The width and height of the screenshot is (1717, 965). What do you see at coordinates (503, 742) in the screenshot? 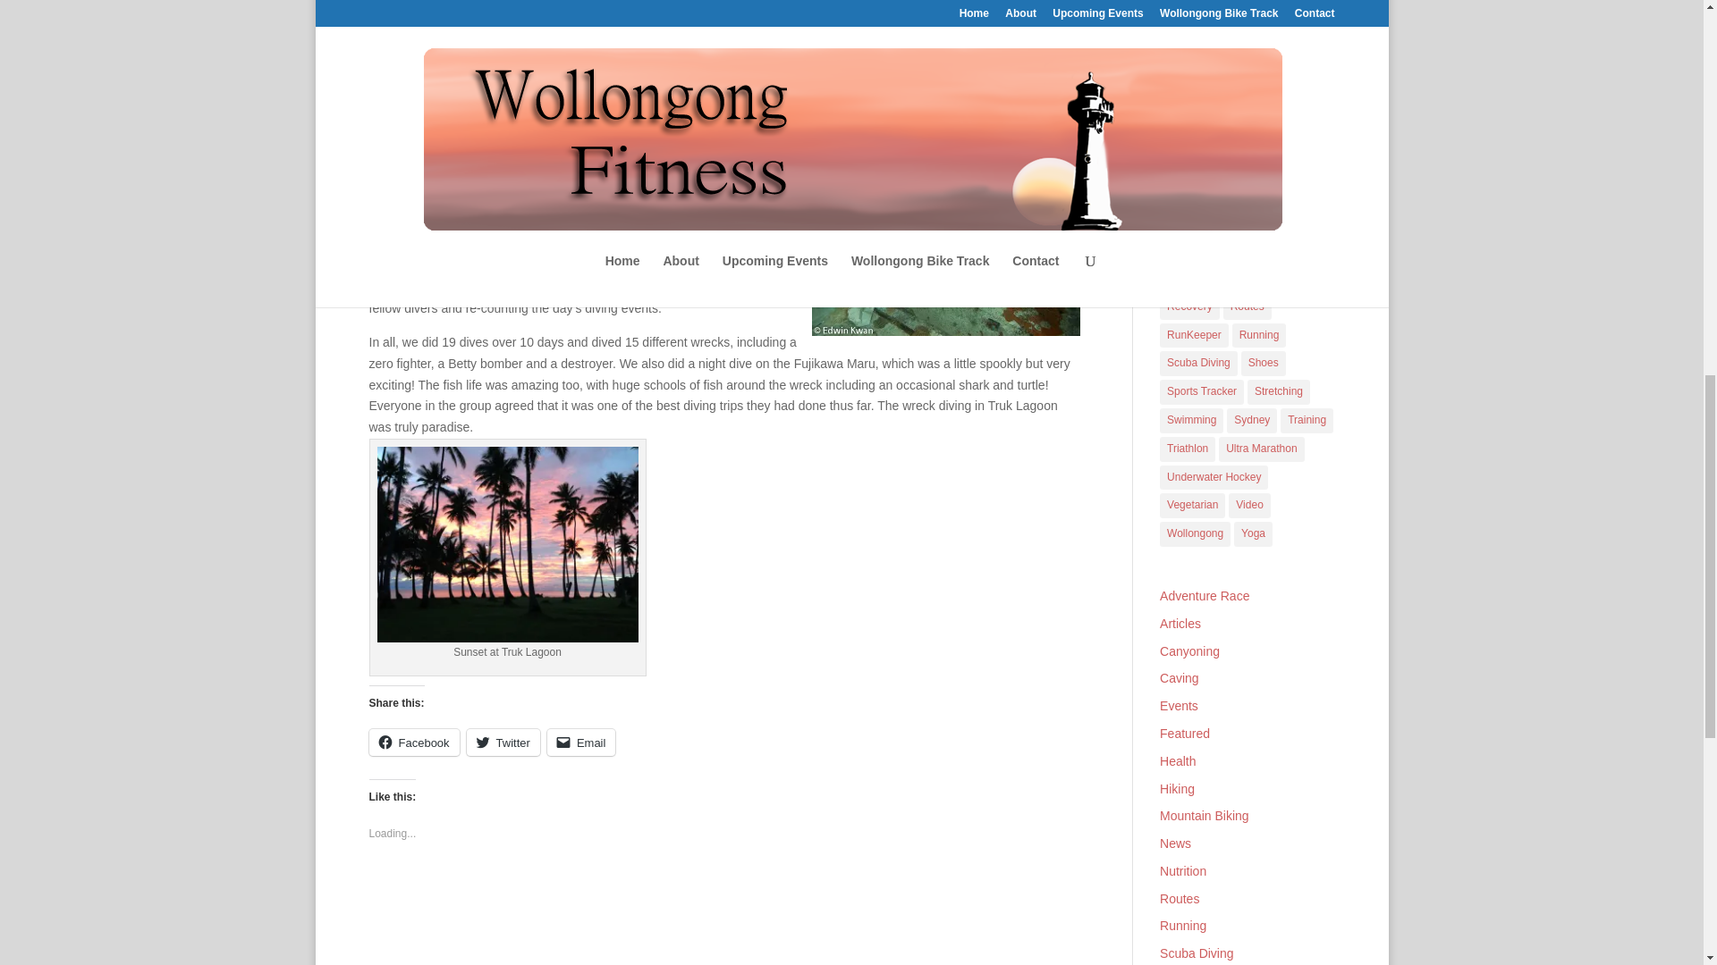
I see `Twitter` at bounding box center [503, 742].